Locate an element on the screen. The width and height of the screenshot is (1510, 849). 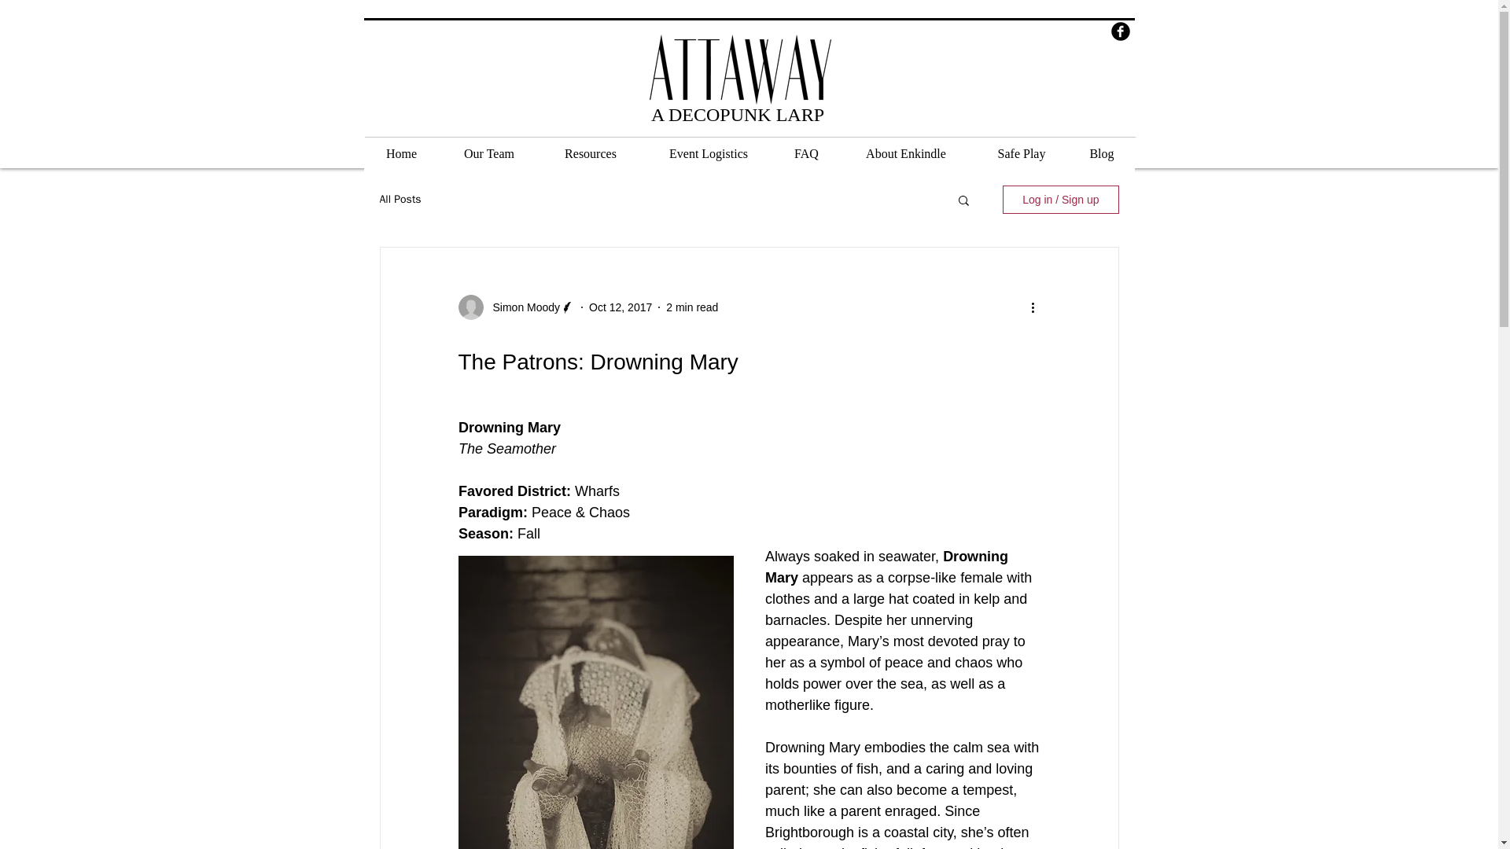
Our Team is located at coordinates (489, 159).